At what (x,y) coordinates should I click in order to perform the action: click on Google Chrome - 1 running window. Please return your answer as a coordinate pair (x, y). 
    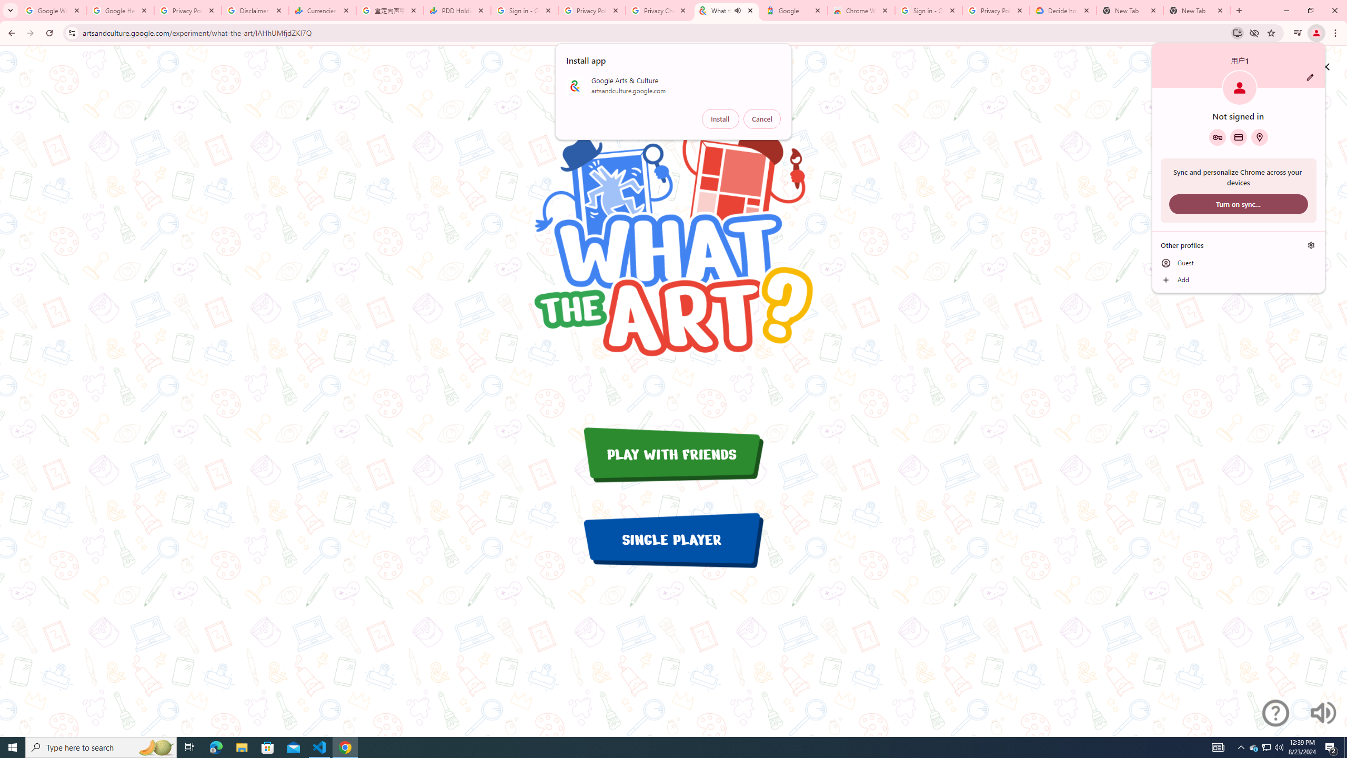
    Looking at the image, I should click on (1331, 747).